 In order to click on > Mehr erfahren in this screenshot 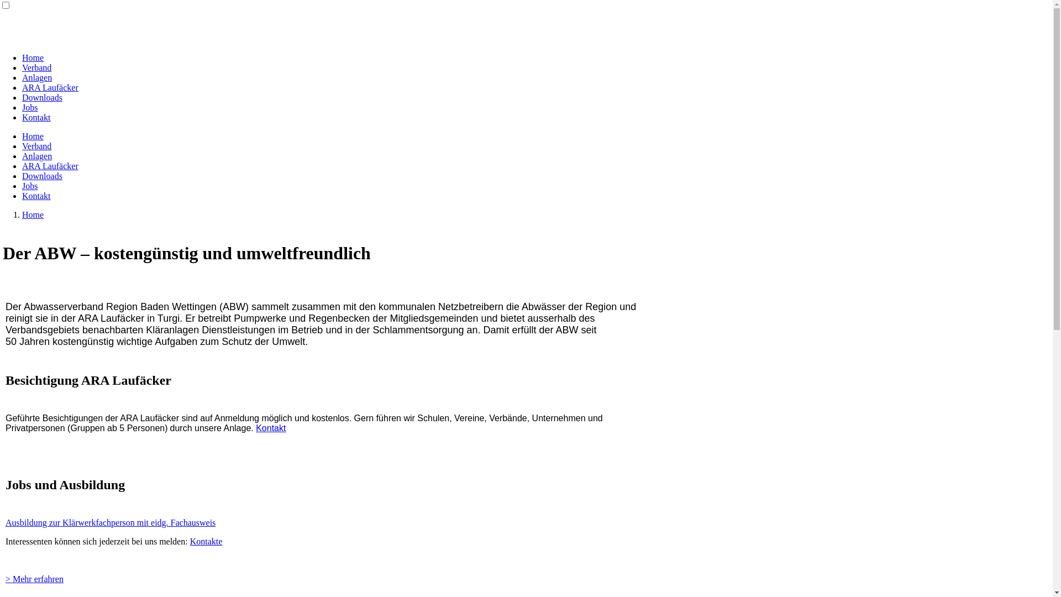, I will do `click(34, 578)`.